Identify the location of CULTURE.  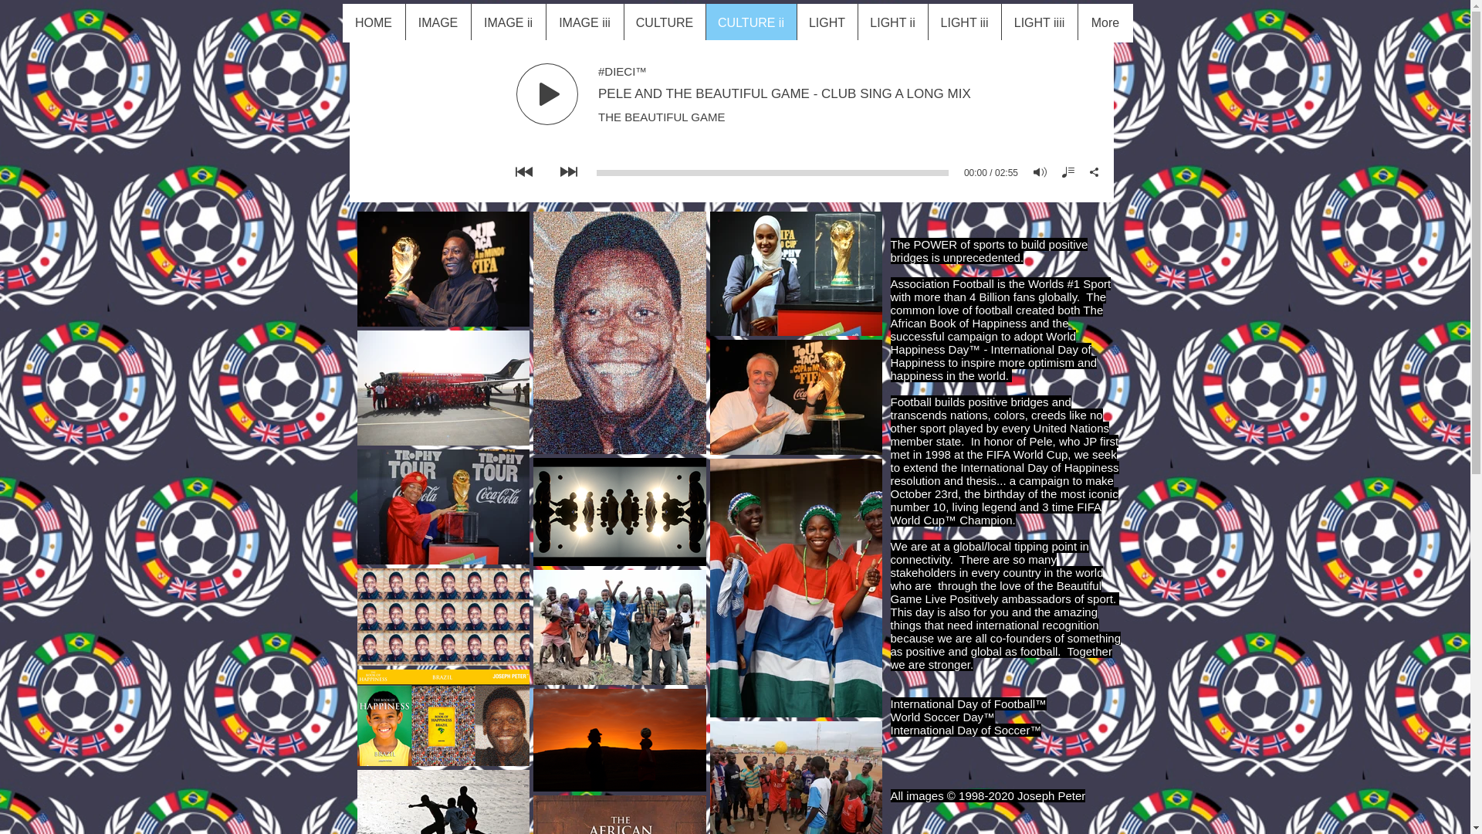
(664, 23).